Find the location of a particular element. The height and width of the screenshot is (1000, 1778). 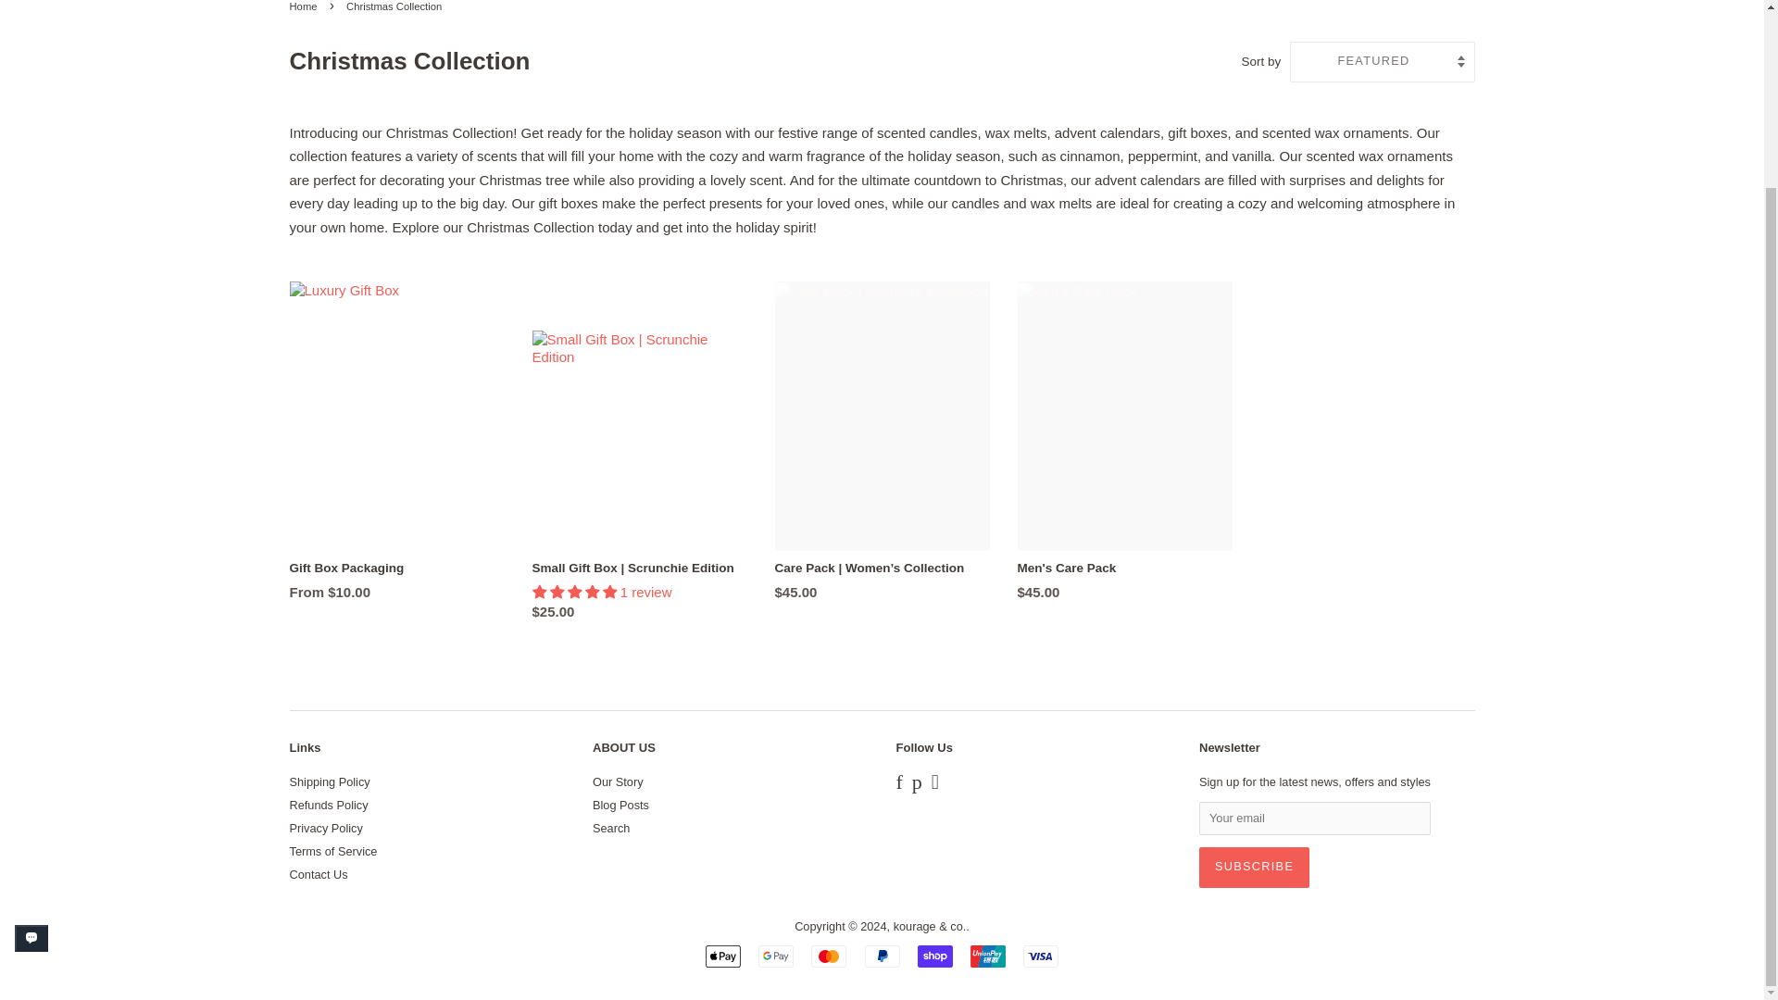

Google Pay is located at coordinates (776, 956).